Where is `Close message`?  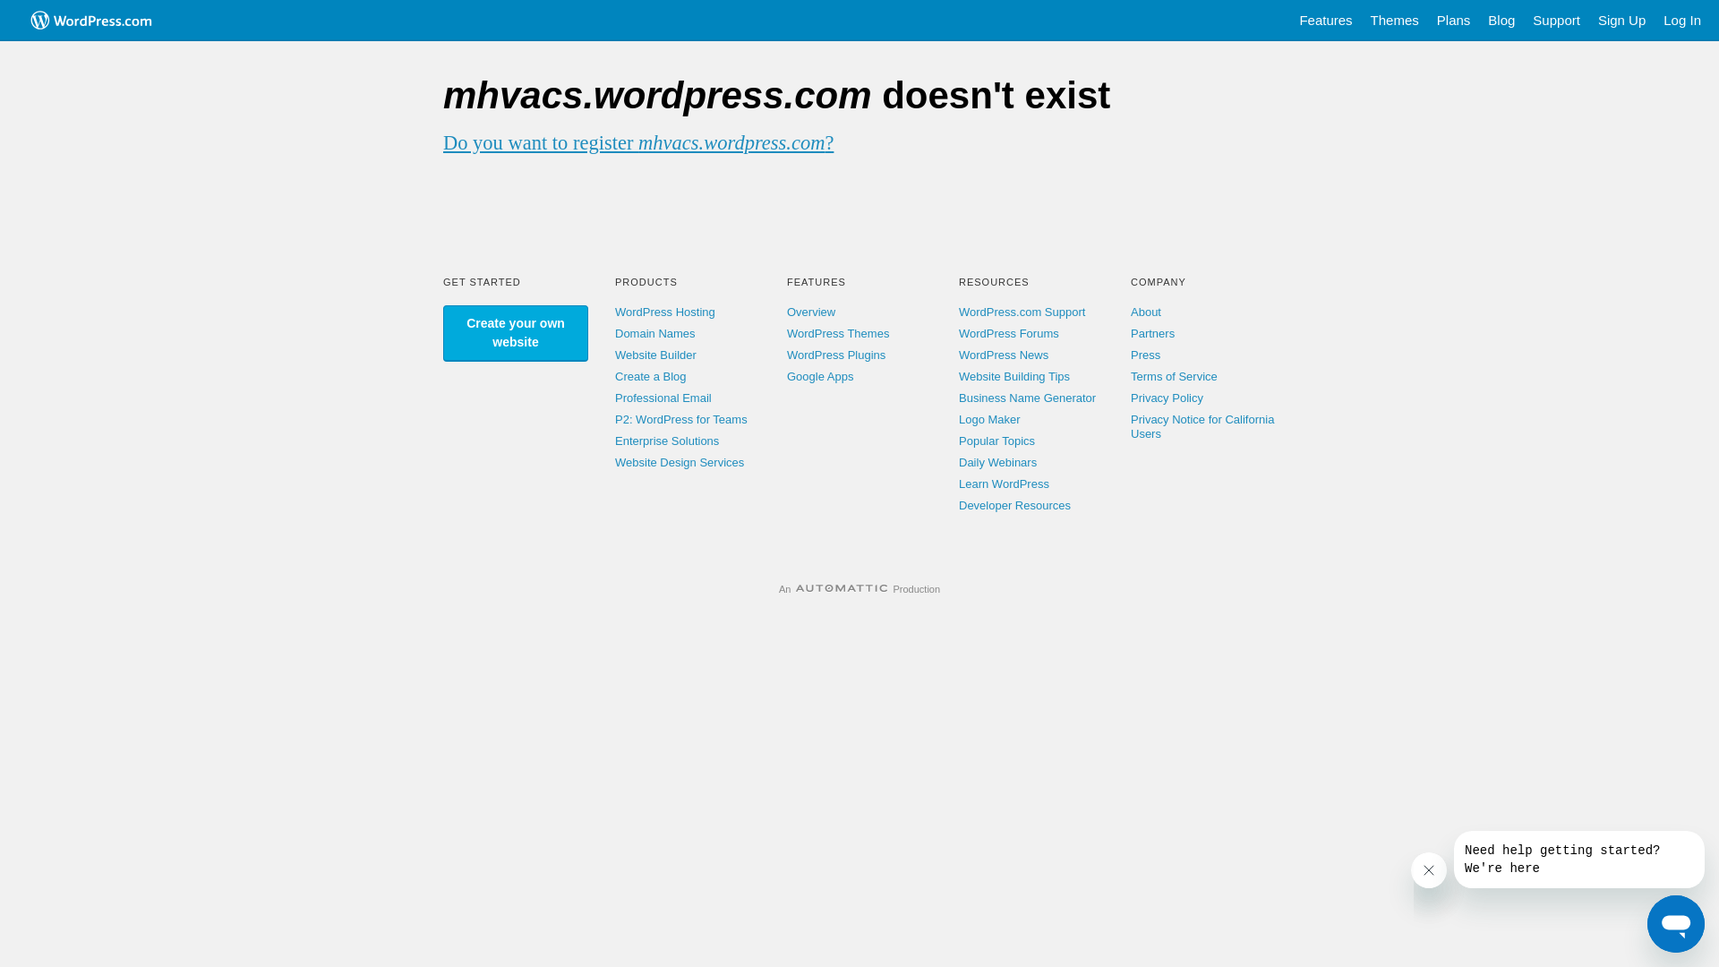
Close message is located at coordinates (1429, 870).